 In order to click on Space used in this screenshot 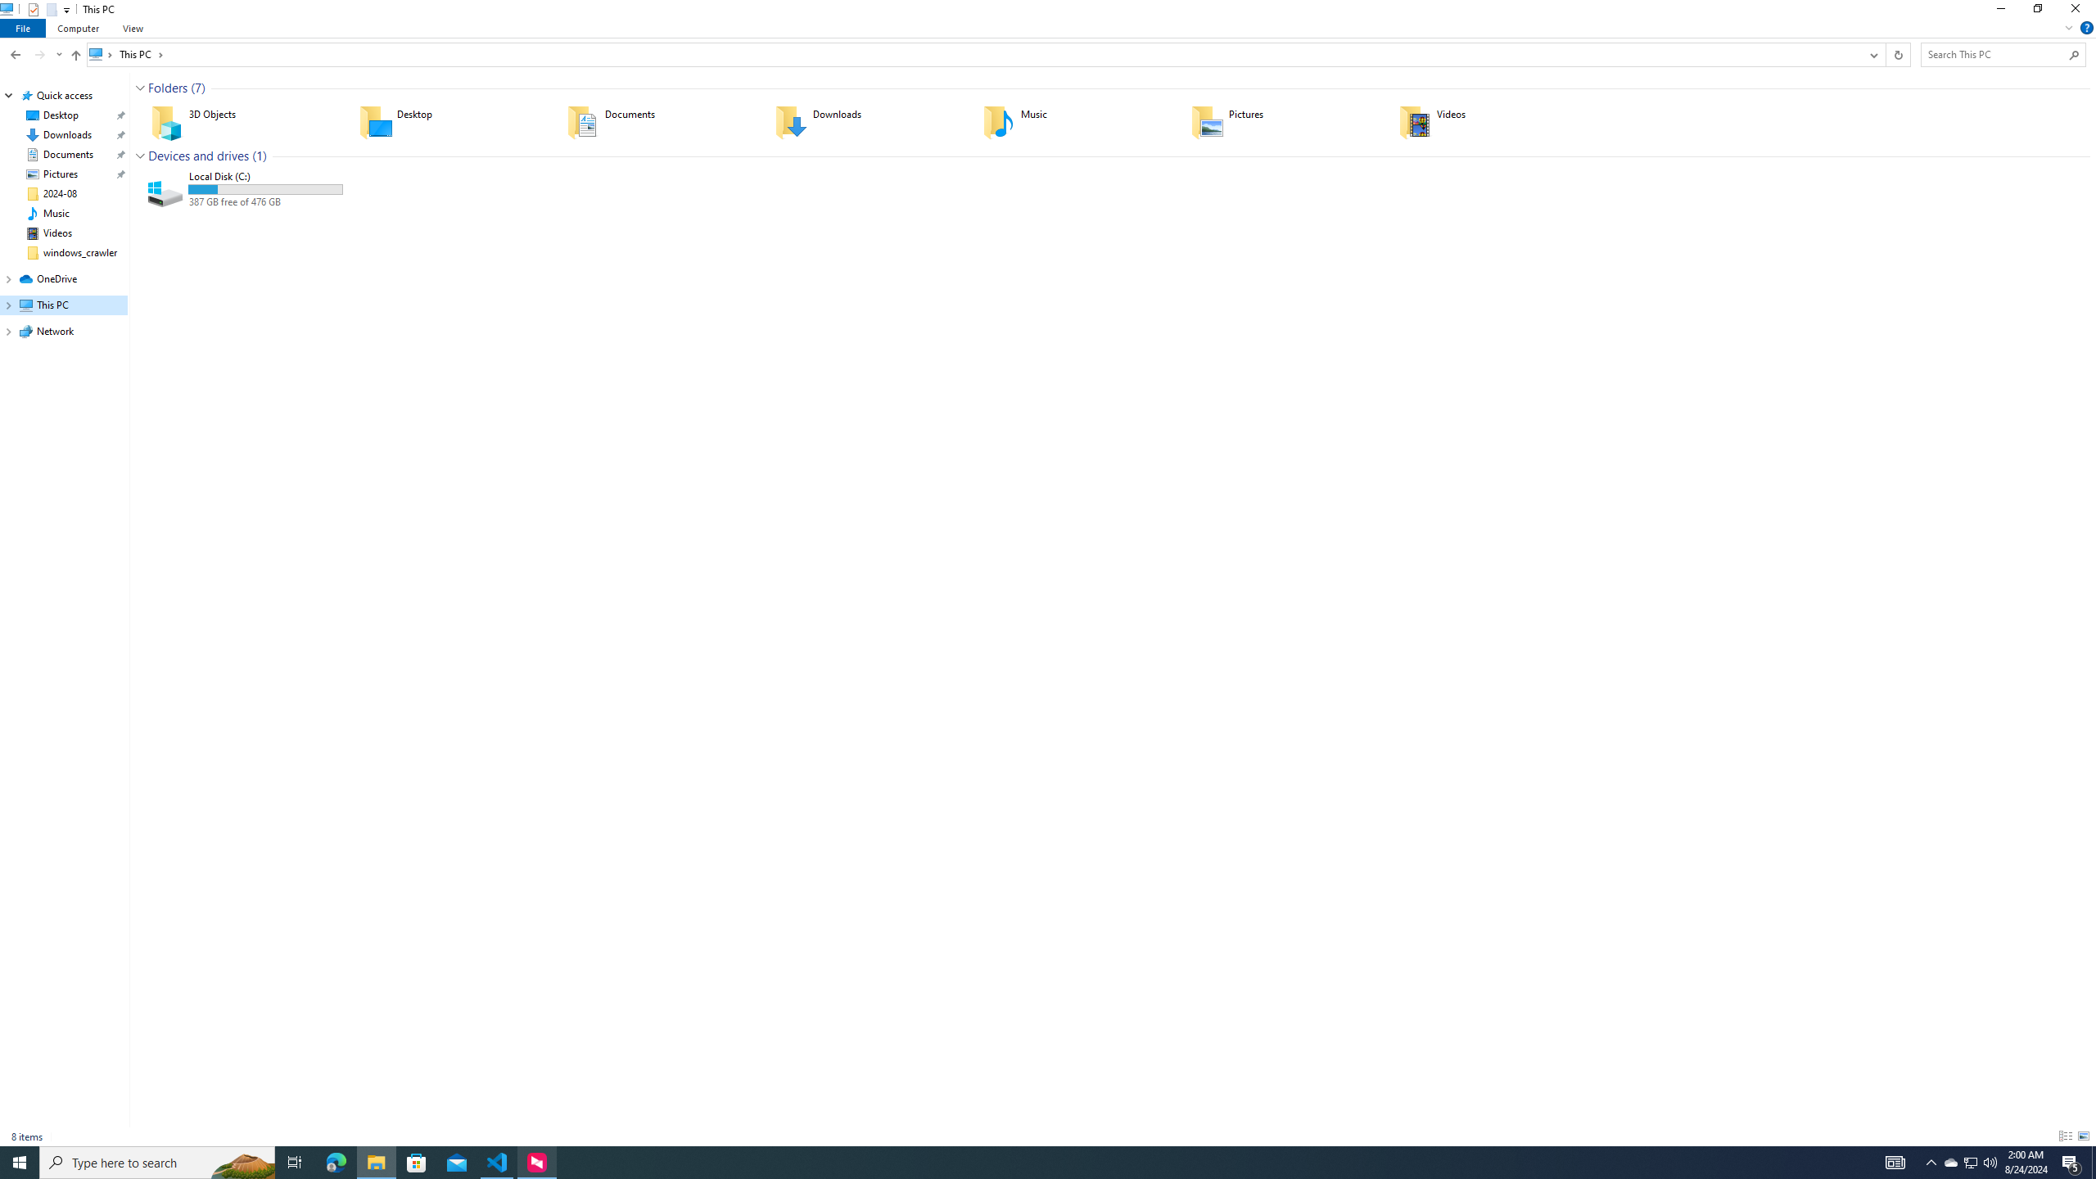, I will do `click(264, 190)`.